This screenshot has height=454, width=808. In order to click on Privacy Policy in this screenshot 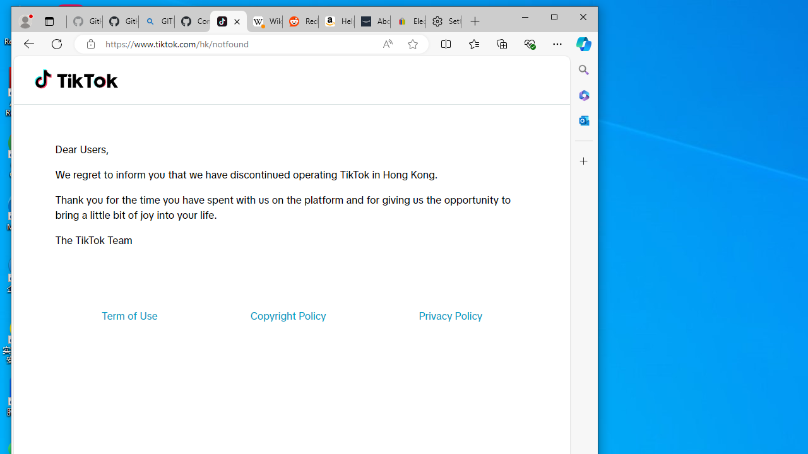, I will do `click(451, 315)`.